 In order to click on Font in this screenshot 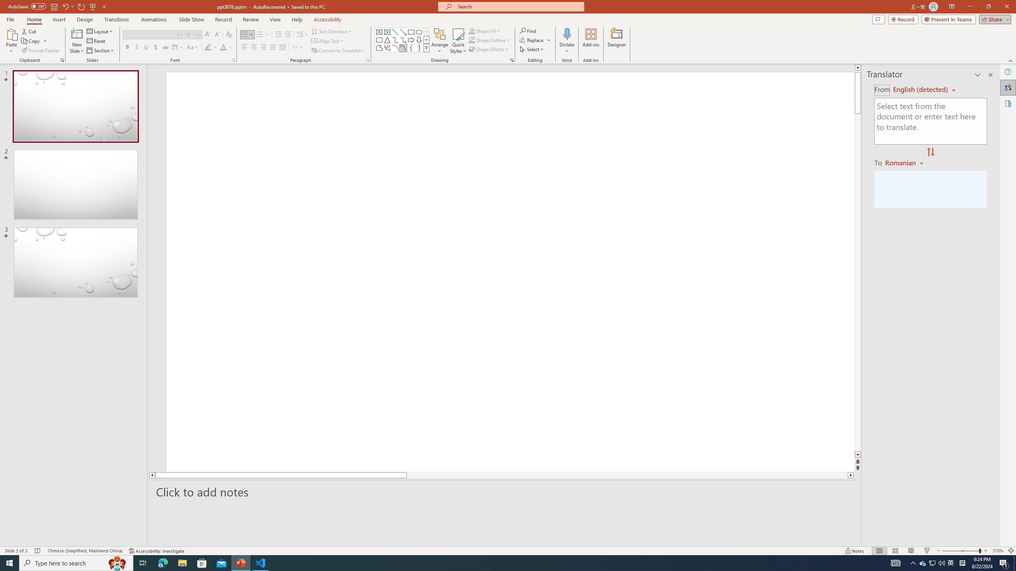, I will do `click(152, 35)`.